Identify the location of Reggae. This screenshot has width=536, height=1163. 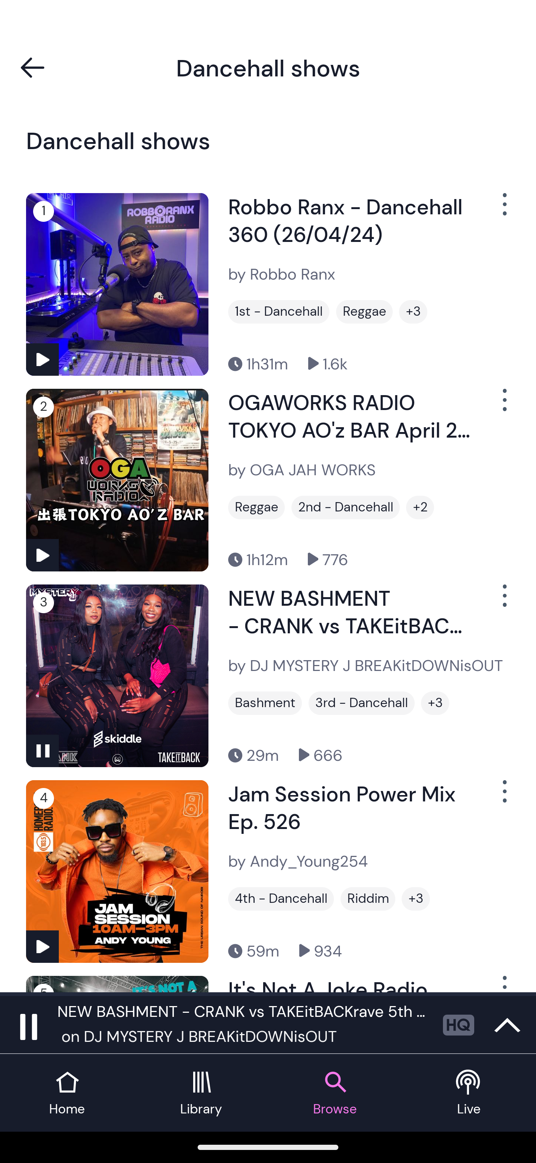
(364, 312).